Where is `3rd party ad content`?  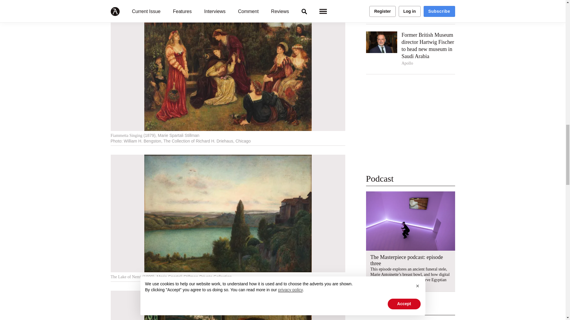 3rd party ad content is located at coordinates (410, 127).